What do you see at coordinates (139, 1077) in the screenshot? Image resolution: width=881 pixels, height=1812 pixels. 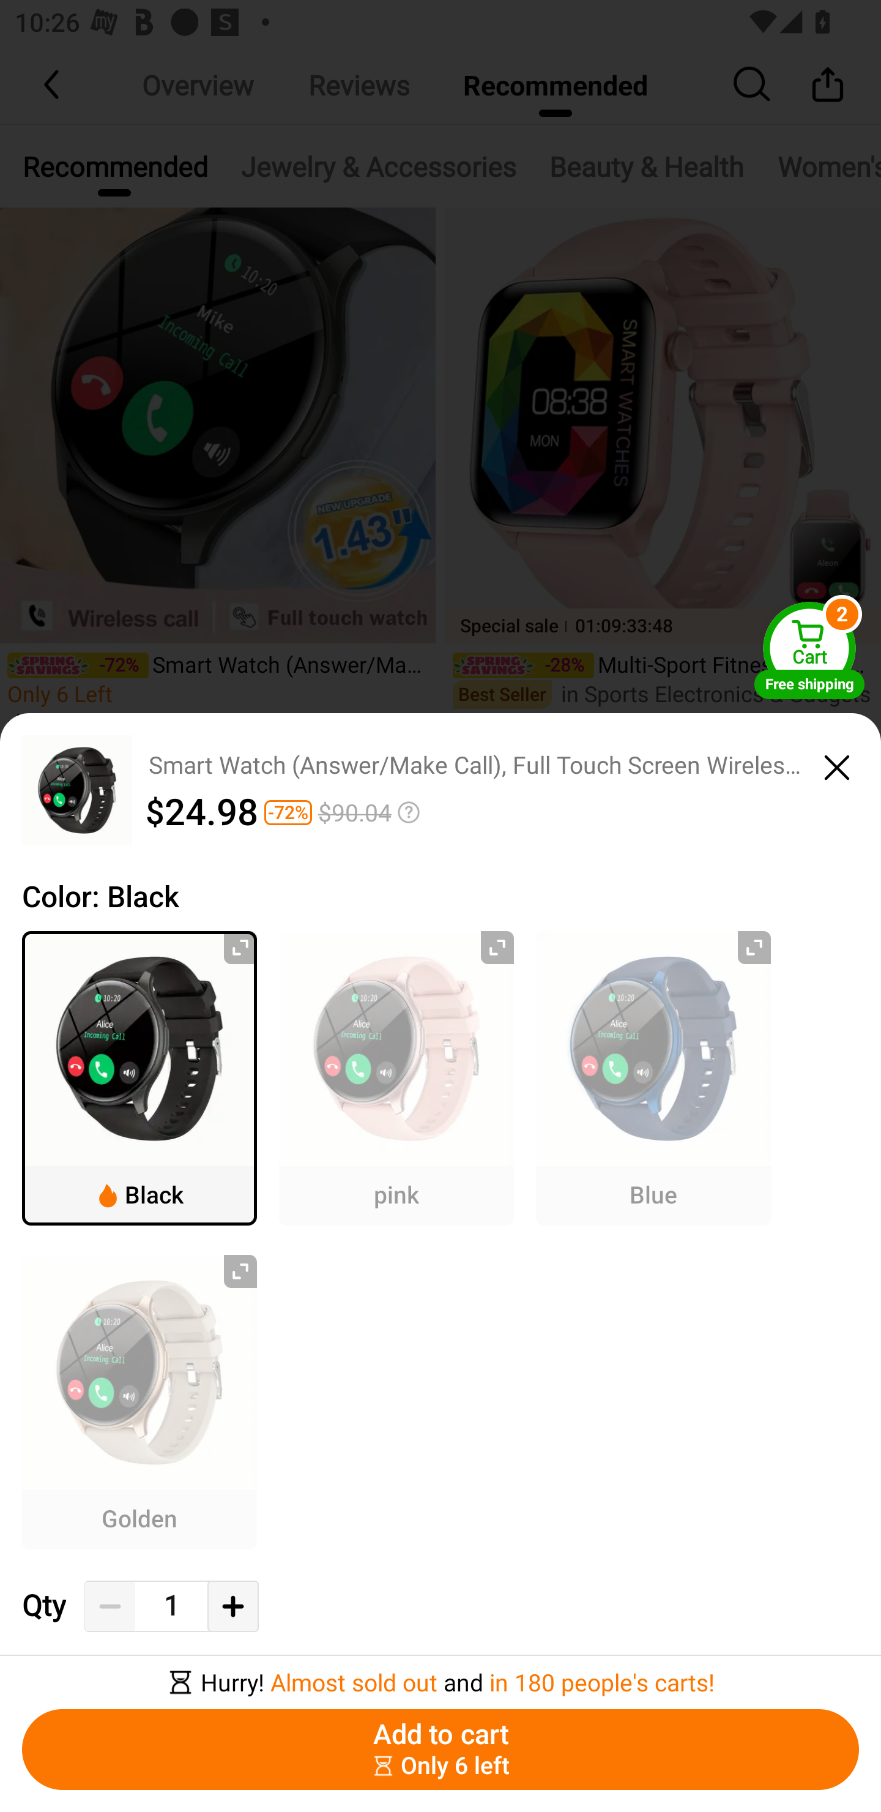 I see `Black ￼Black` at bounding box center [139, 1077].